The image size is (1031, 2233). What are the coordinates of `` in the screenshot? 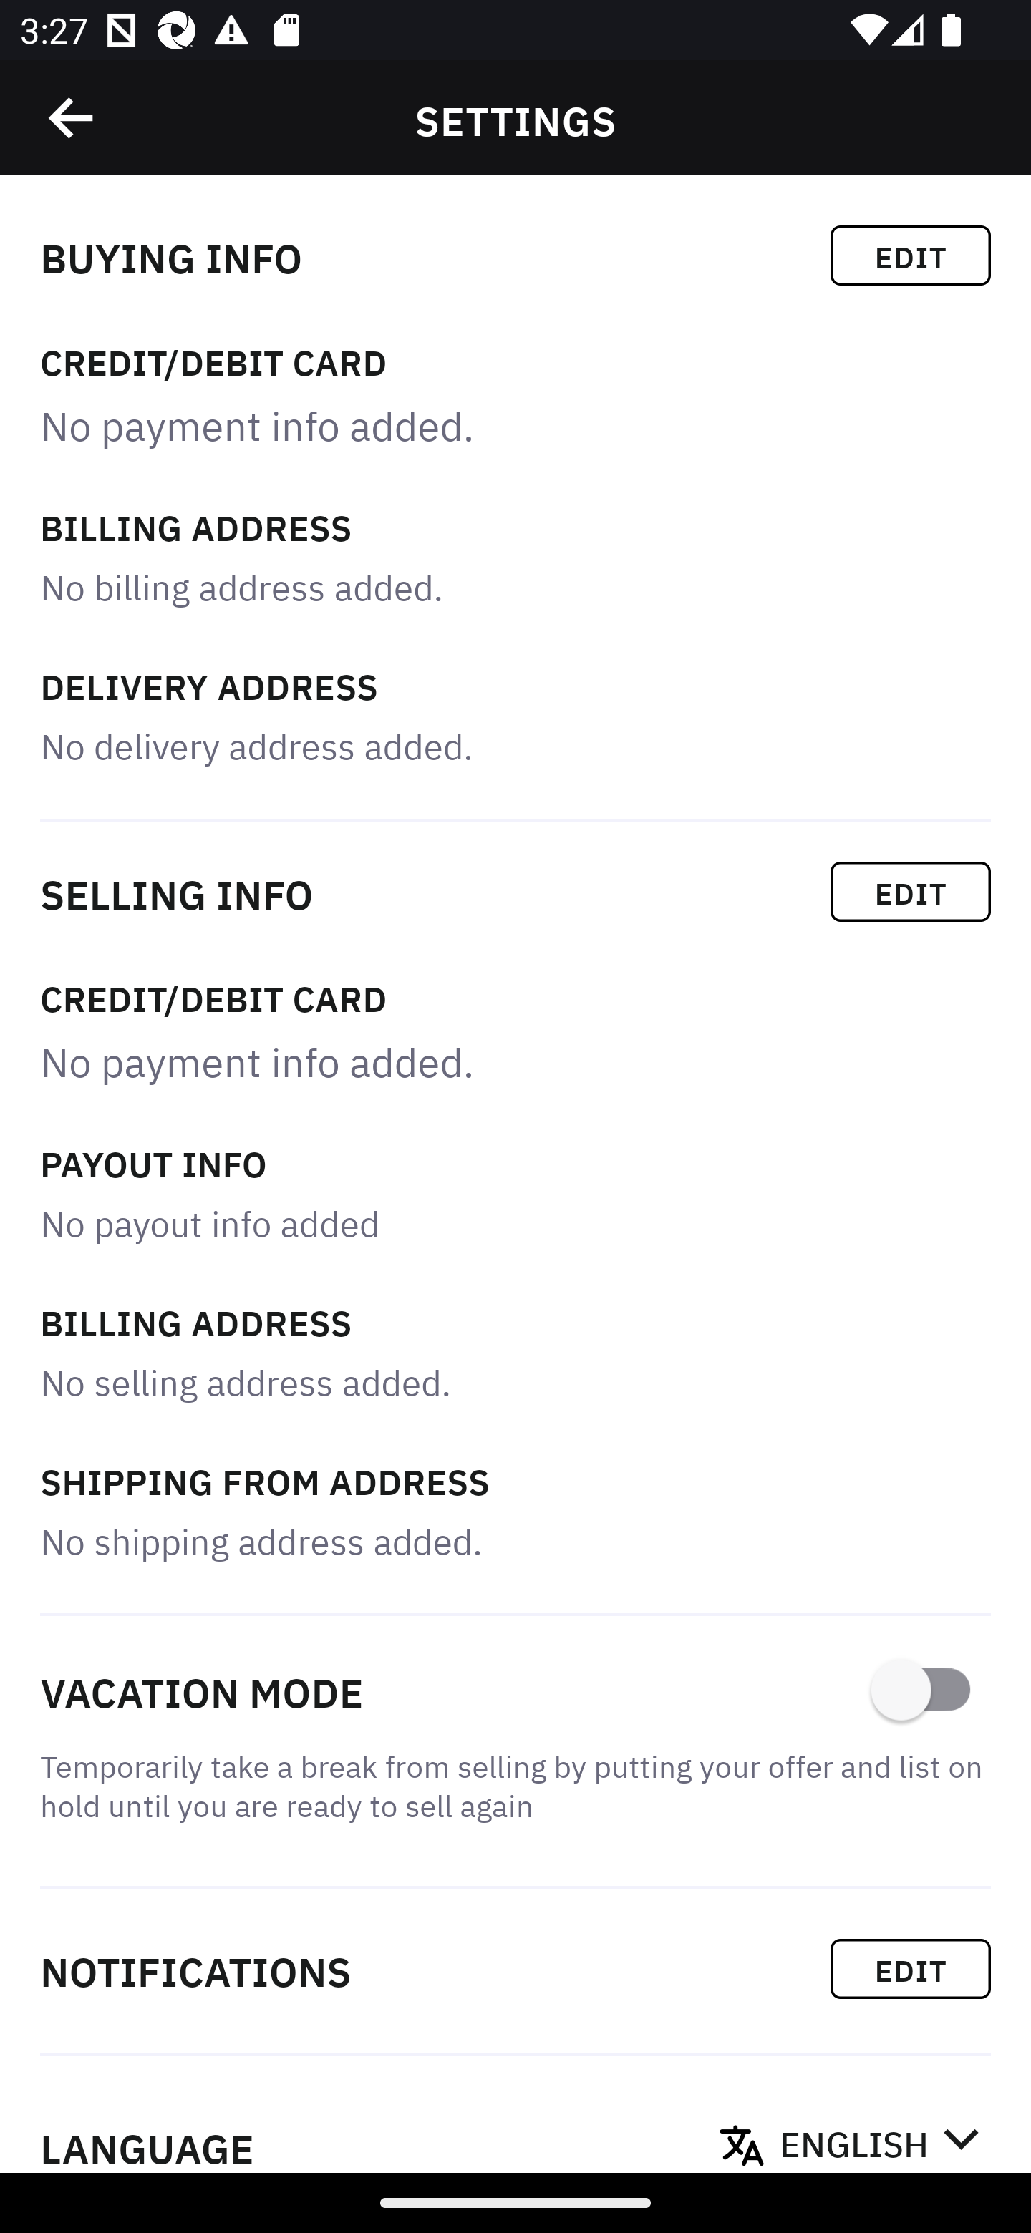 It's located at (72, 118).